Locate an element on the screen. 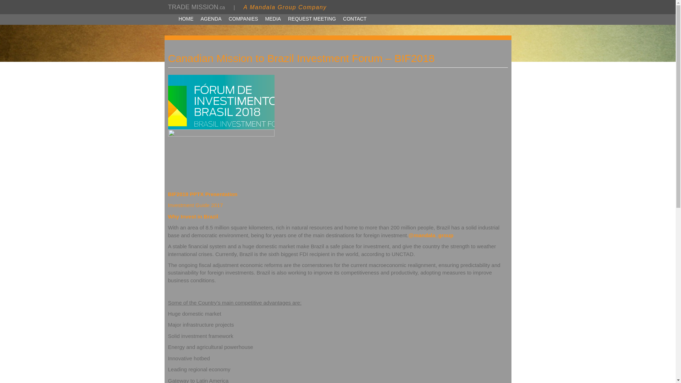 The width and height of the screenshot is (681, 383). REQUEST MEETING is located at coordinates (312, 19).